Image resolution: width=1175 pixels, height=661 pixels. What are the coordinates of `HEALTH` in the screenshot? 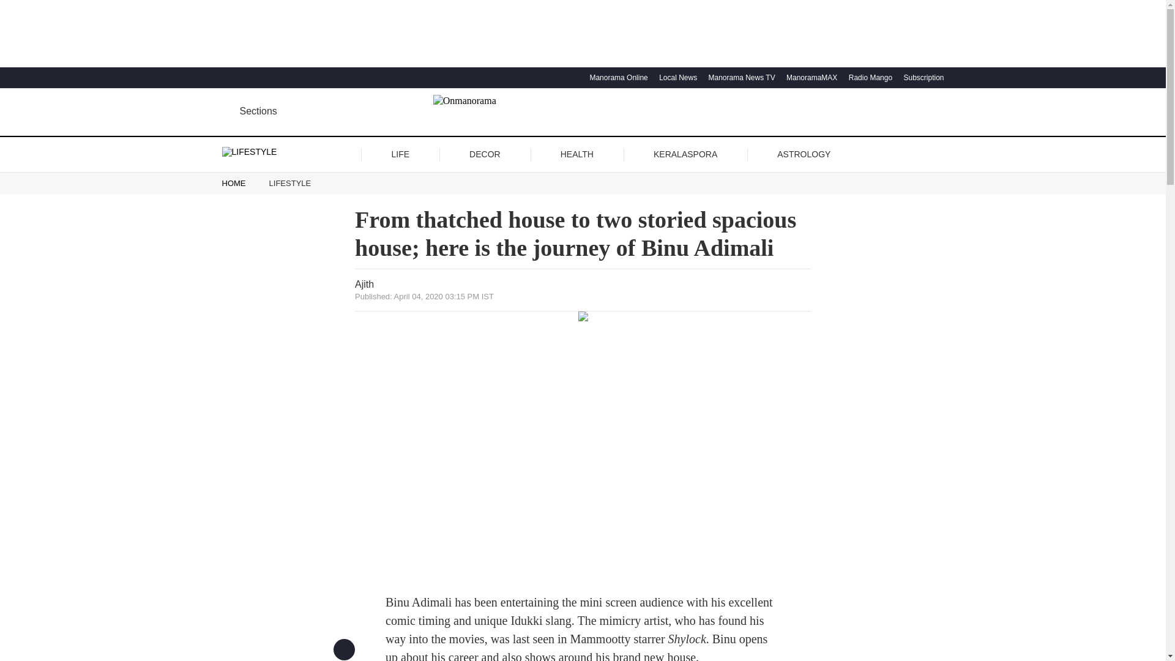 It's located at (576, 154).